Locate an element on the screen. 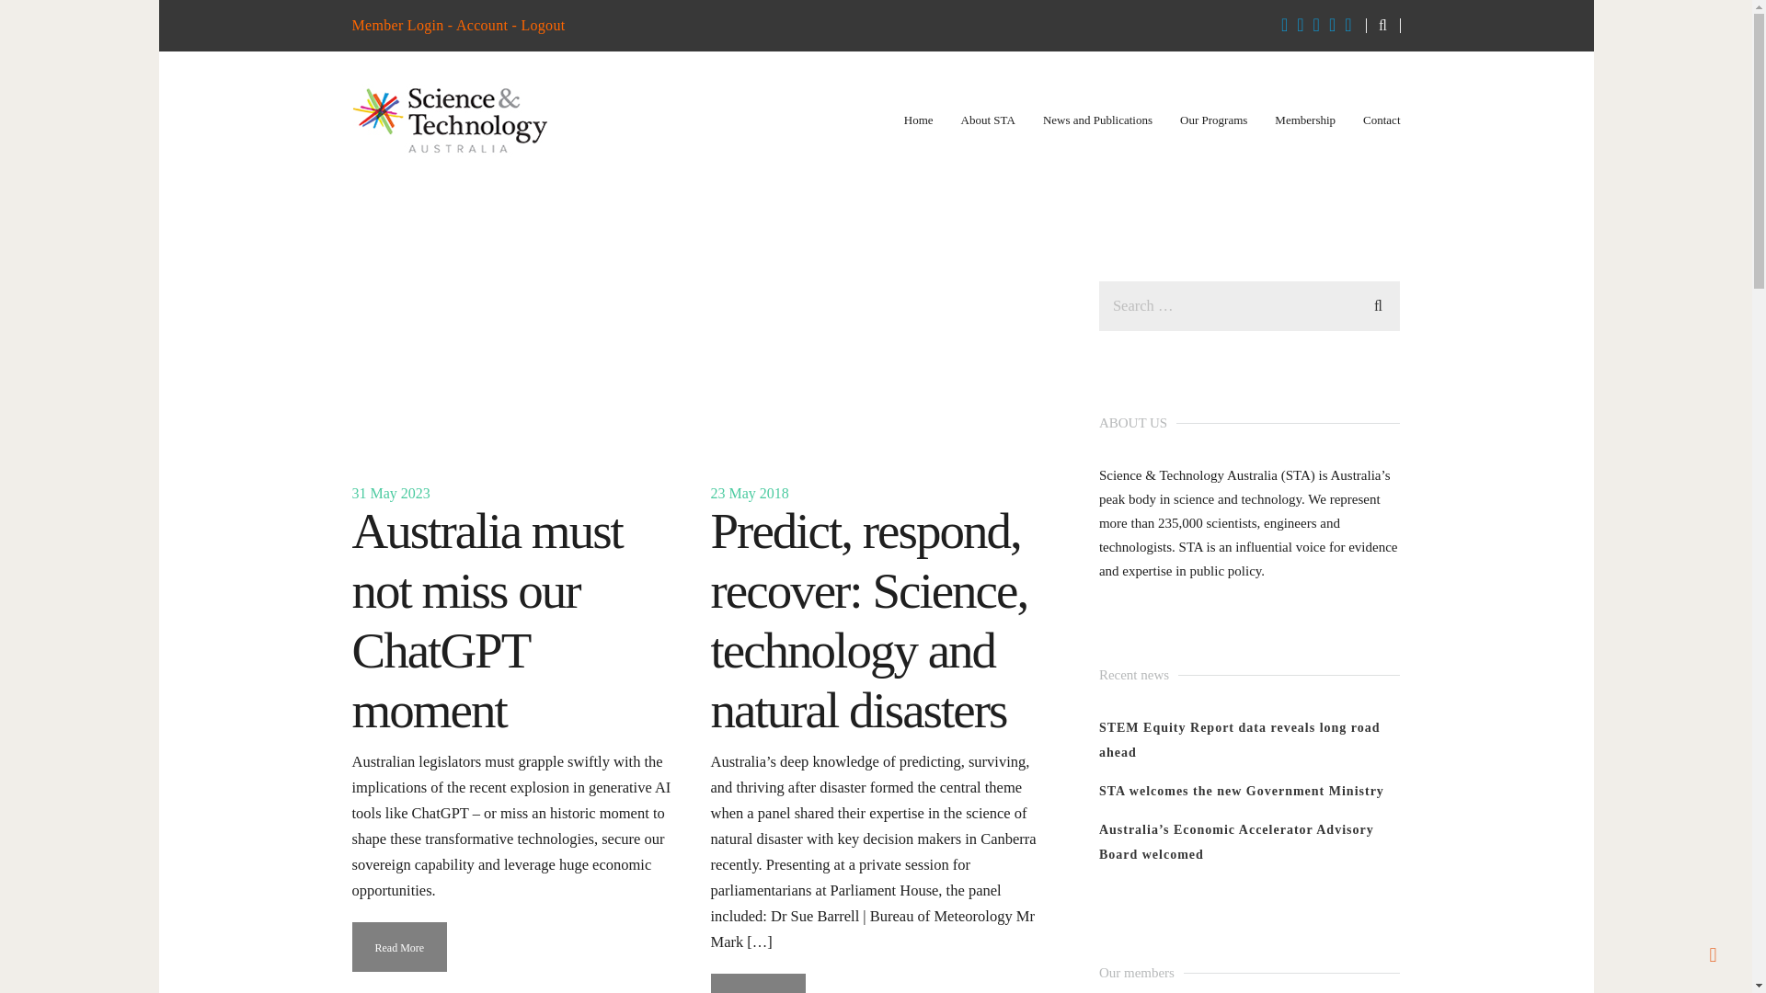 This screenshot has height=993, width=1766. Our Programs is located at coordinates (1212, 120).